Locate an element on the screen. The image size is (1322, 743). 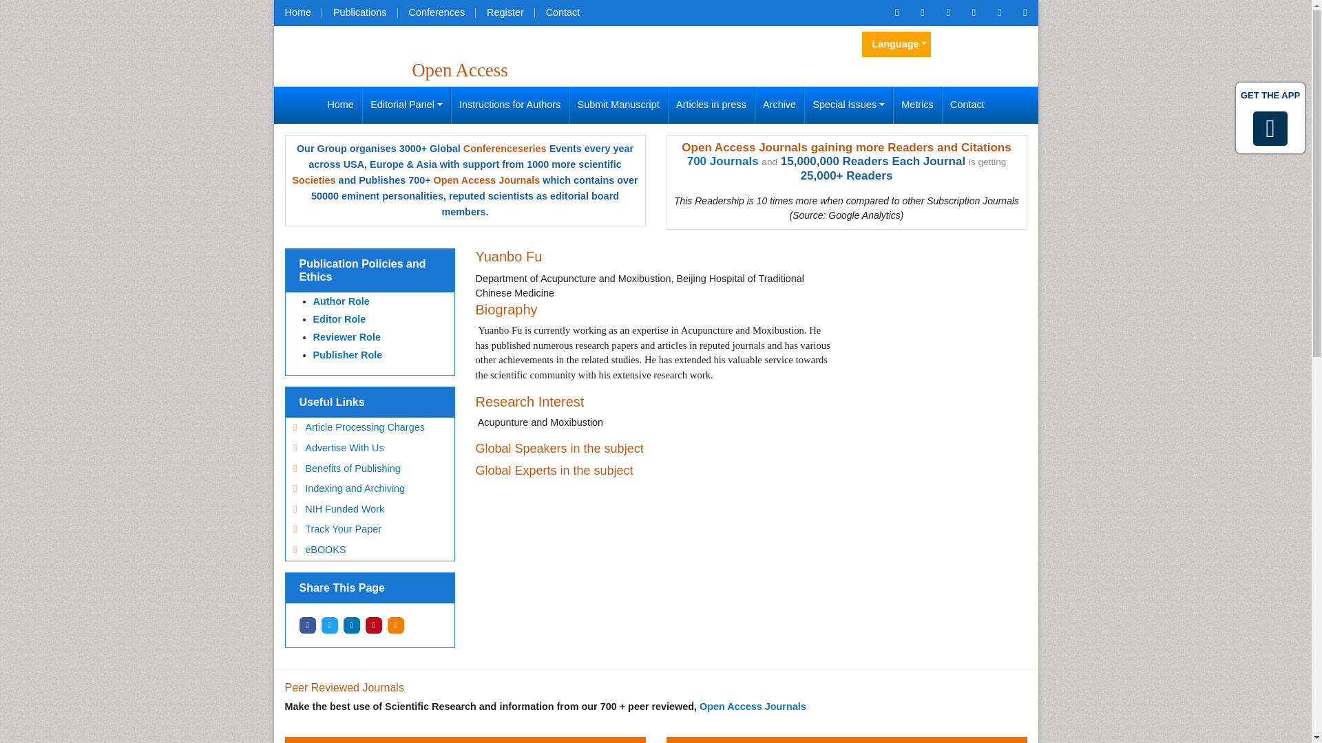
Conferences is located at coordinates (437, 12).